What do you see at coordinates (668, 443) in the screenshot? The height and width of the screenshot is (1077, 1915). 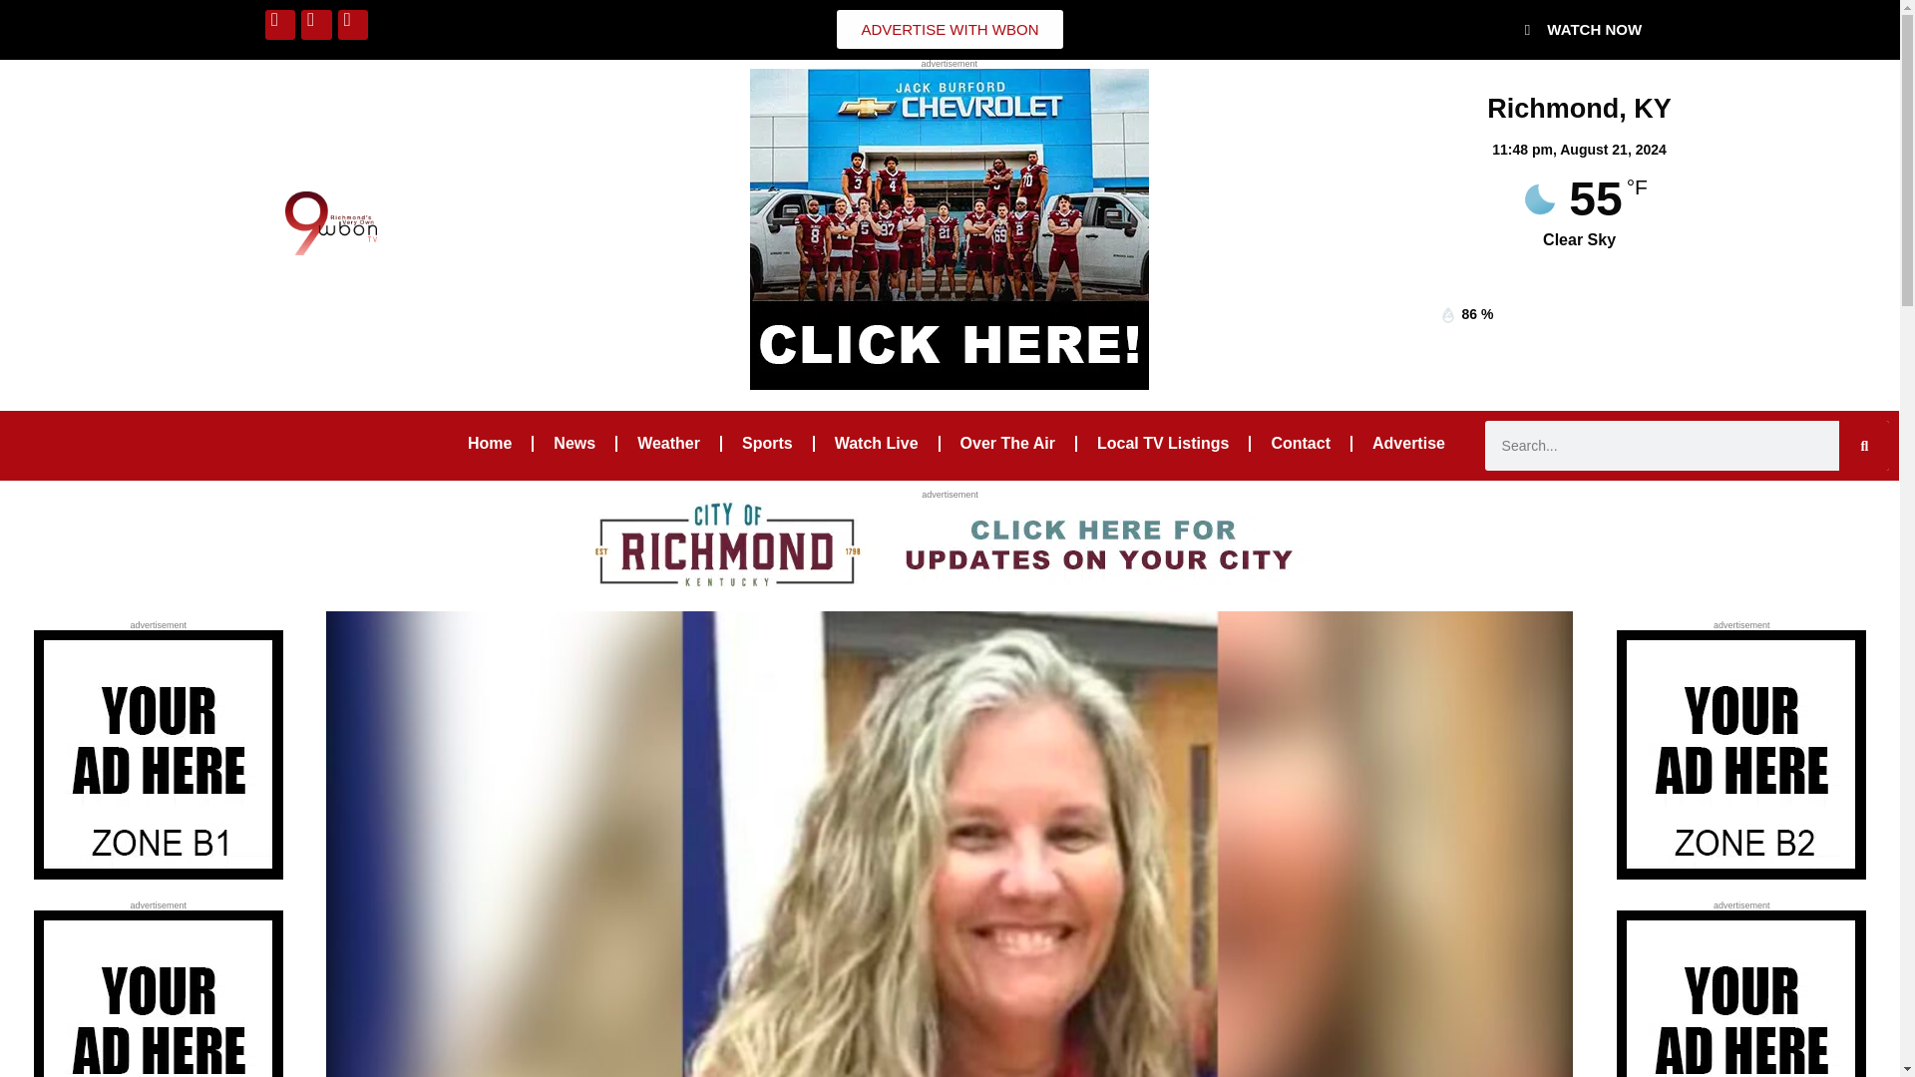 I see `Weather` at bounding box center [668, 443].